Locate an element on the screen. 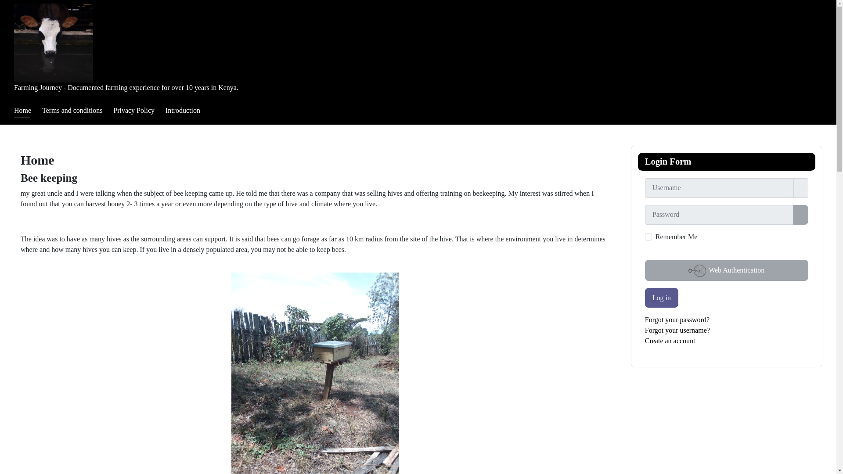 The width and height of the screenshot is (843, 474). Home is located at coordinates (23, 111).